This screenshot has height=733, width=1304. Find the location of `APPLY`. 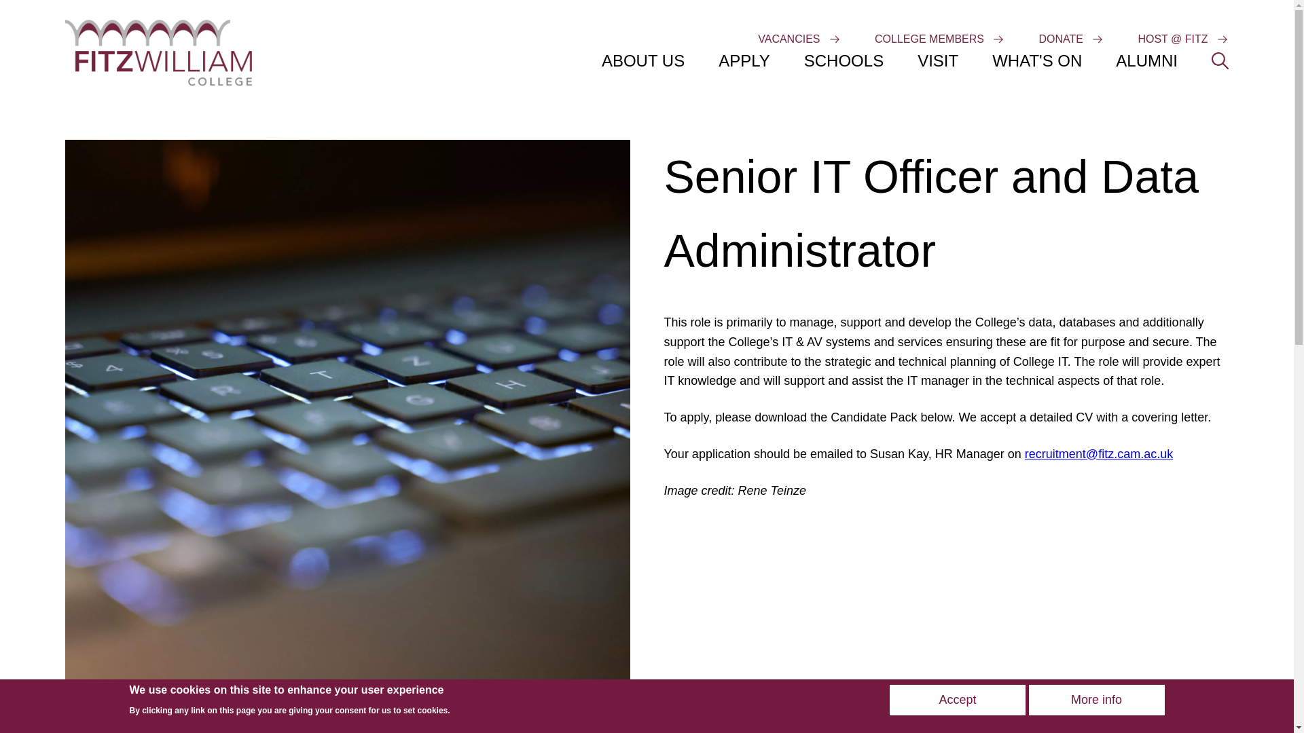

APPLY is located at coordinates (744, 62).